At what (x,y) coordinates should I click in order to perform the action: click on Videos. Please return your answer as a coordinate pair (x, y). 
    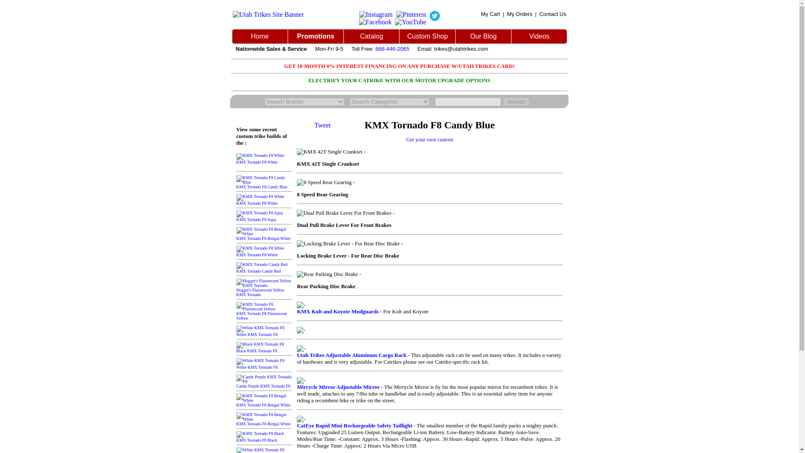
    Looking at the image, I should click on (539, 36).